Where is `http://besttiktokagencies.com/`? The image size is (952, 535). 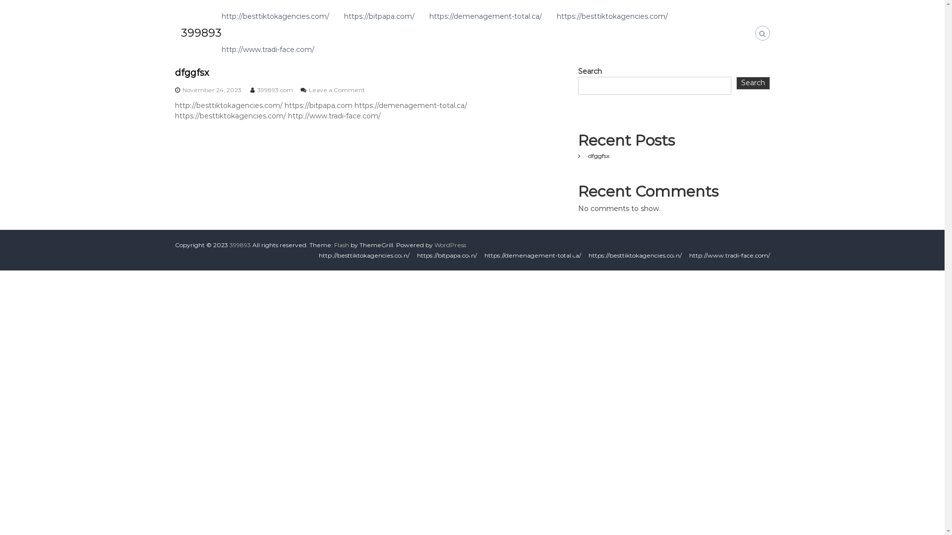
http://besttiktokagencies.com/ is located at coordinates (275, 16).